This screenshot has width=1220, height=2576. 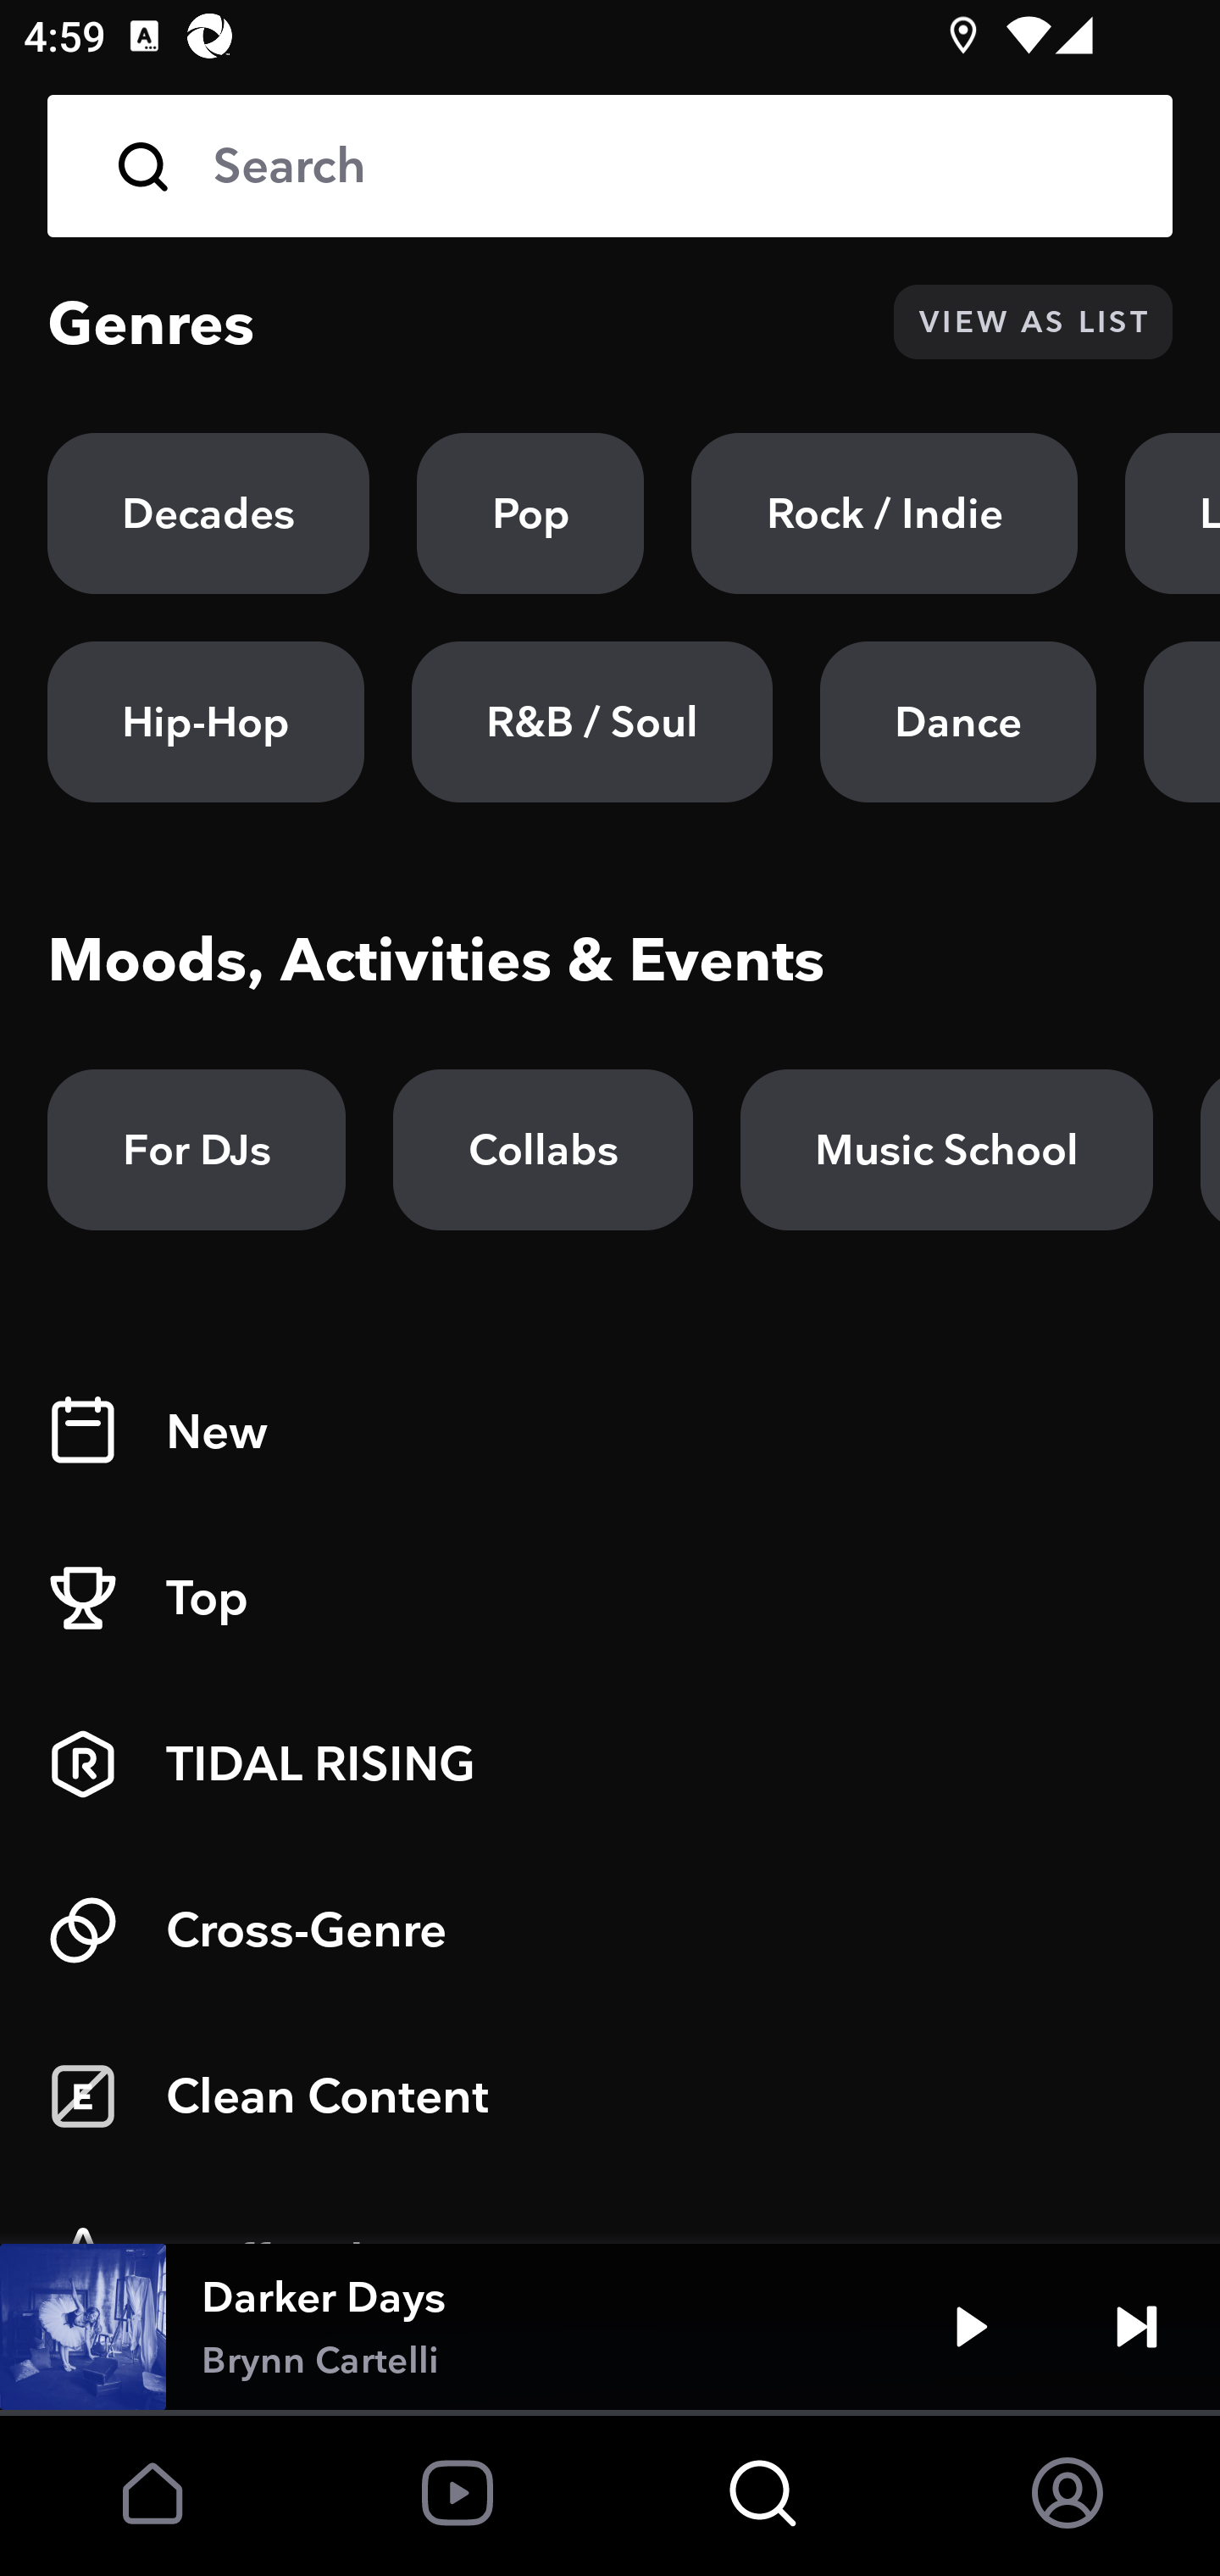 What do you see at coordinates (610, 1764) in the screenshot?
I see `TIDAL RISING` at bounding box center [610, 1764].